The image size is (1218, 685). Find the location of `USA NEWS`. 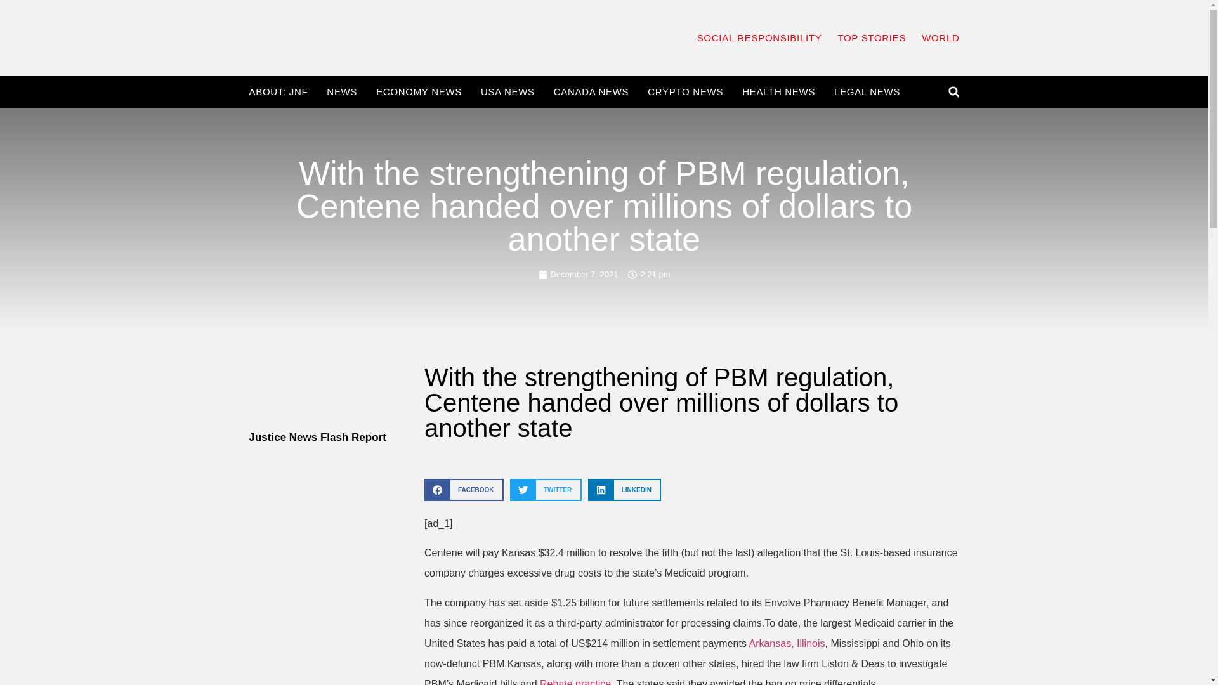

USA NEWS is located at coordinates (507, 92).